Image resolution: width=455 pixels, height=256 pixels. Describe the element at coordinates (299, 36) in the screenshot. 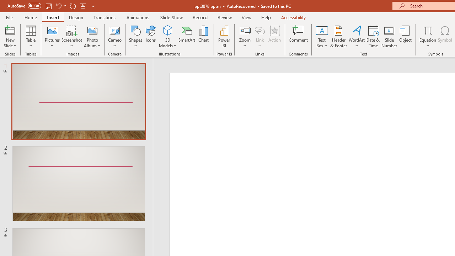

I see `Comment` at that location.